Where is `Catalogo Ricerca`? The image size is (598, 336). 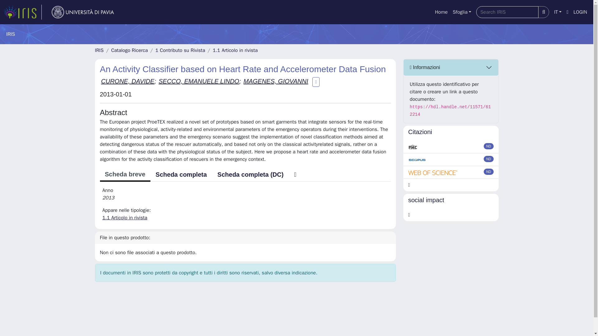 Catalogo Ricerca is located at coordinates (130, 50).